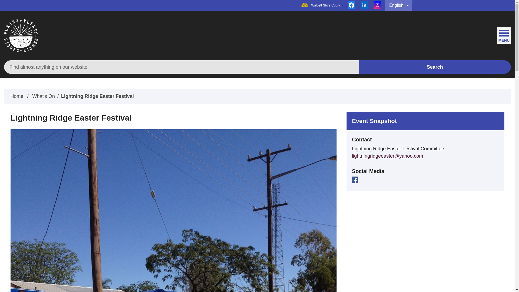 The width and height of the screenshot is (519, 292). I want to click on Instagram, so click(377, 5).